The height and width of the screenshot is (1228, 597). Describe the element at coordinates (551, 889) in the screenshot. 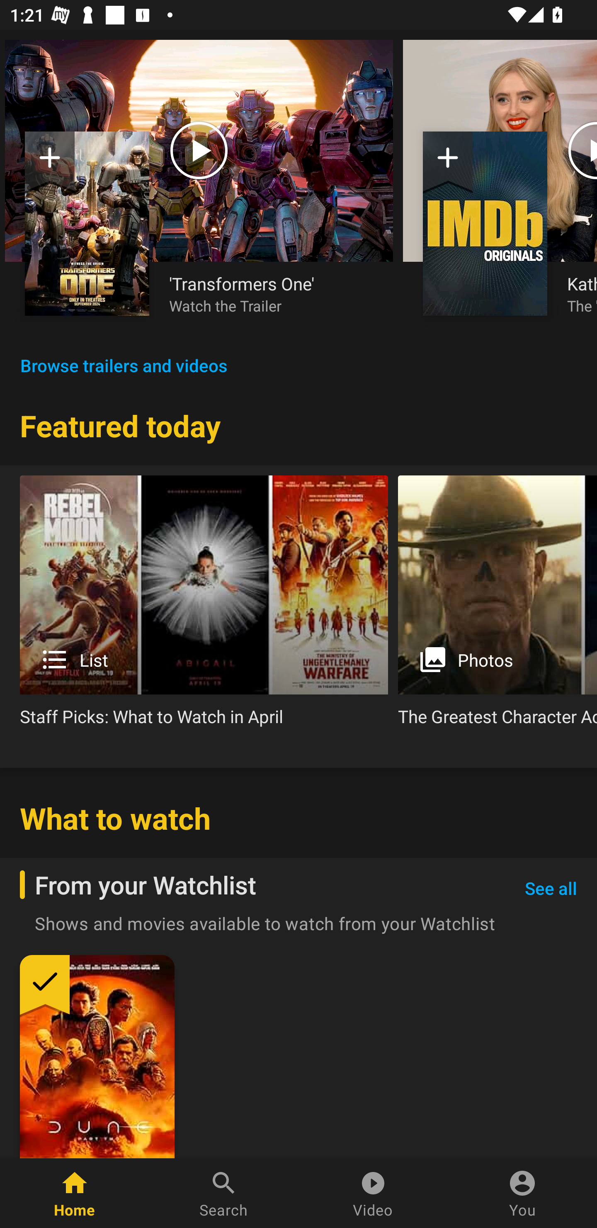

I see `See all See all From your Watchlist` at that location.